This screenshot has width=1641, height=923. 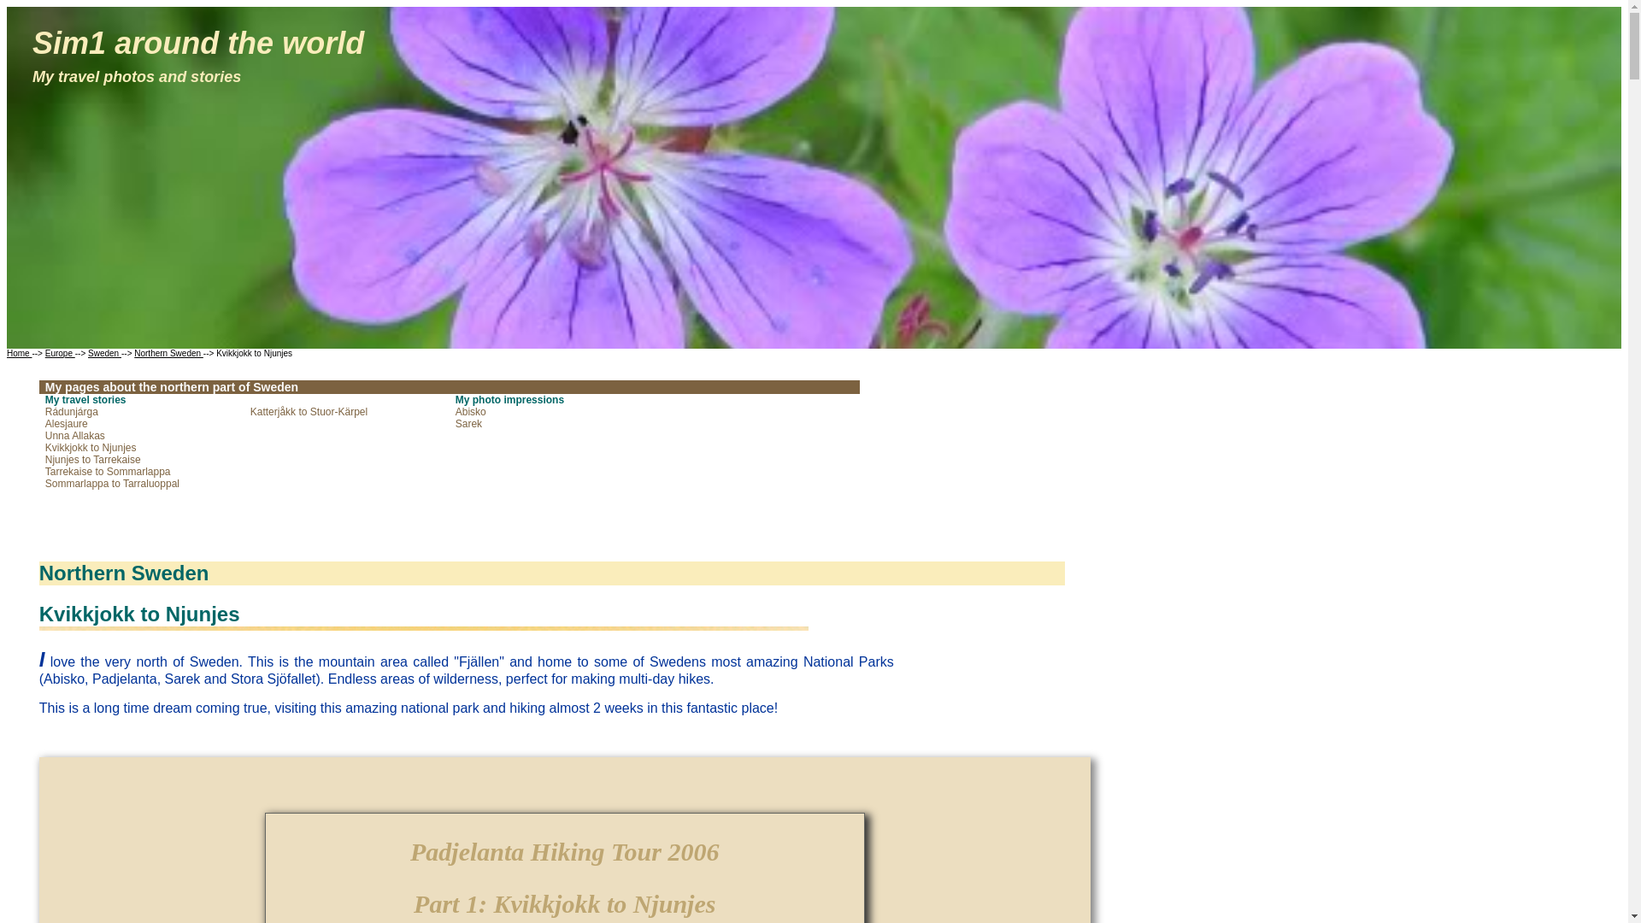 What do you see at coordinates (172, 386) in the screenshot?
I see `My pages about the northern part of Sweden` at bounding box center [172, 386].